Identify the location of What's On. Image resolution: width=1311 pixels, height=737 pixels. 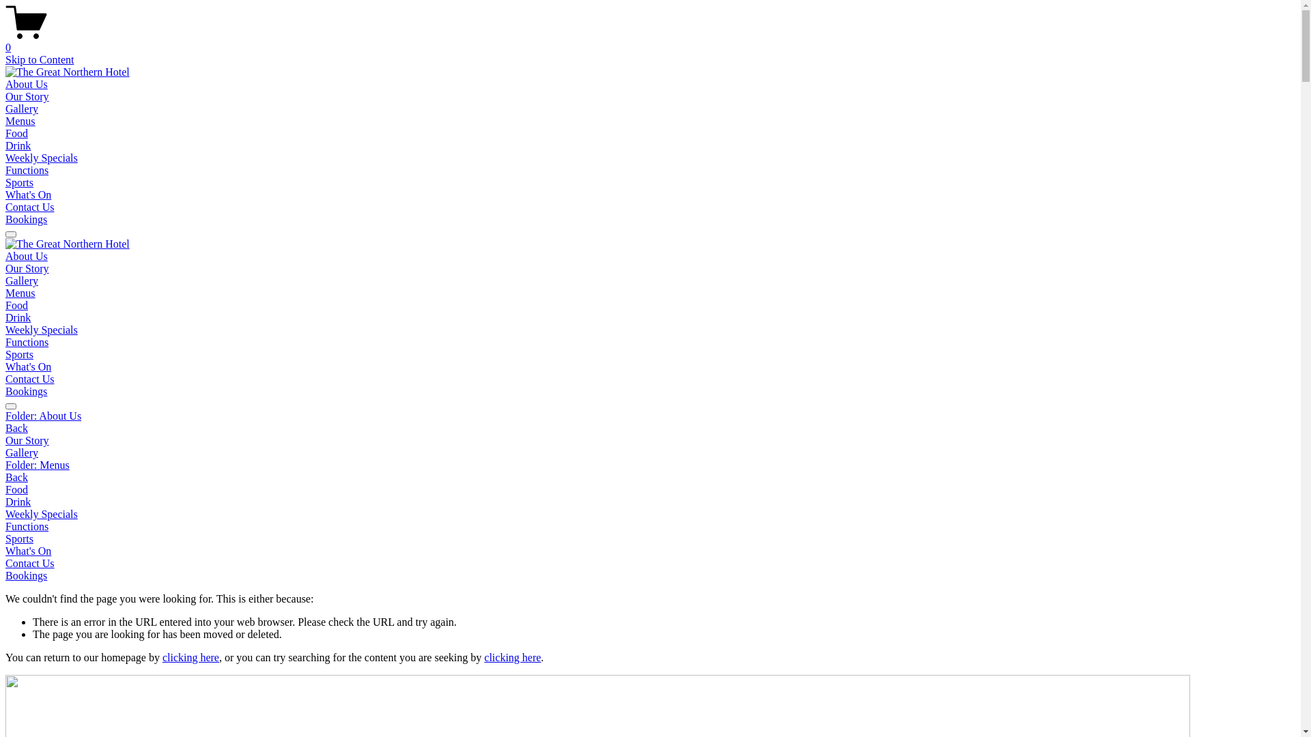
(29, 195).